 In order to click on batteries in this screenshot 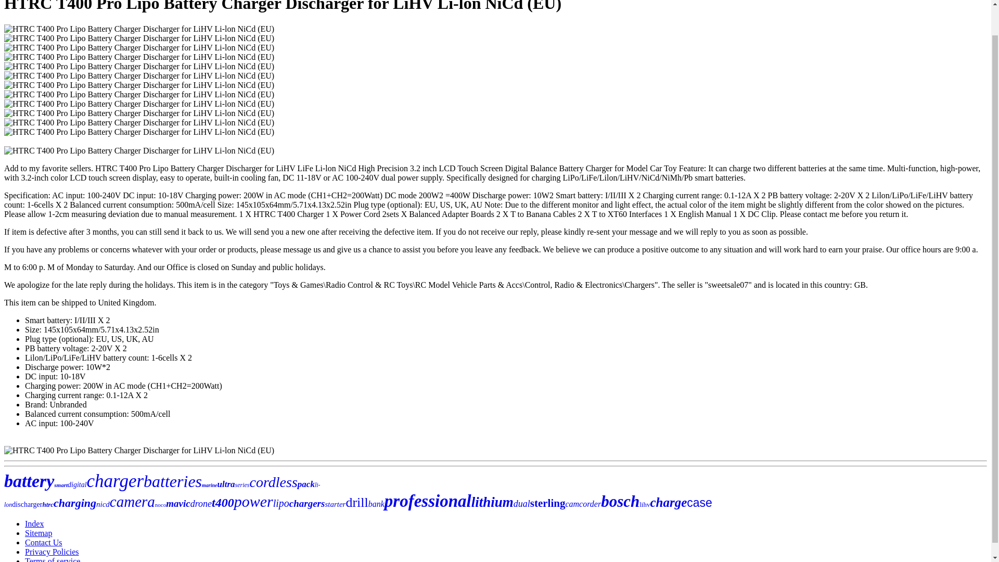, I will do `click(173, 481)`.